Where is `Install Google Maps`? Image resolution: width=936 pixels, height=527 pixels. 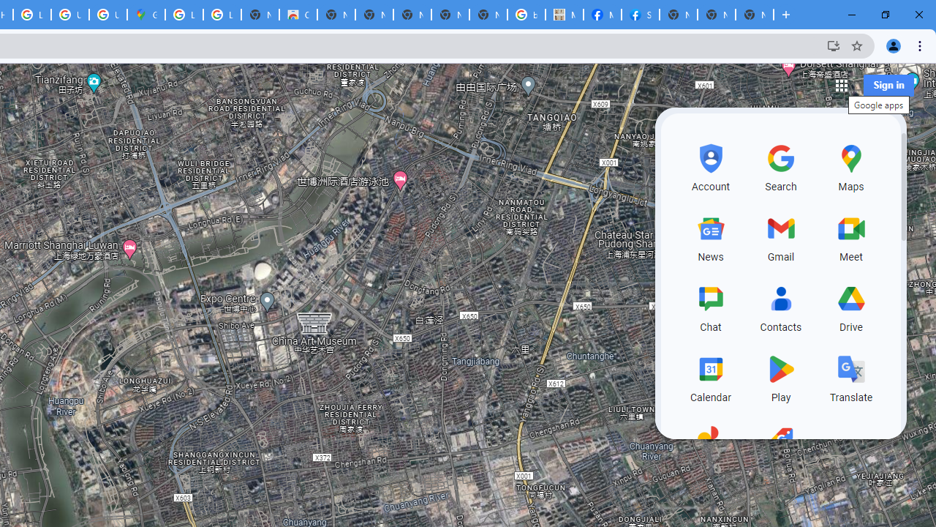
Install Google Maps is located at coordinates (834, 45).